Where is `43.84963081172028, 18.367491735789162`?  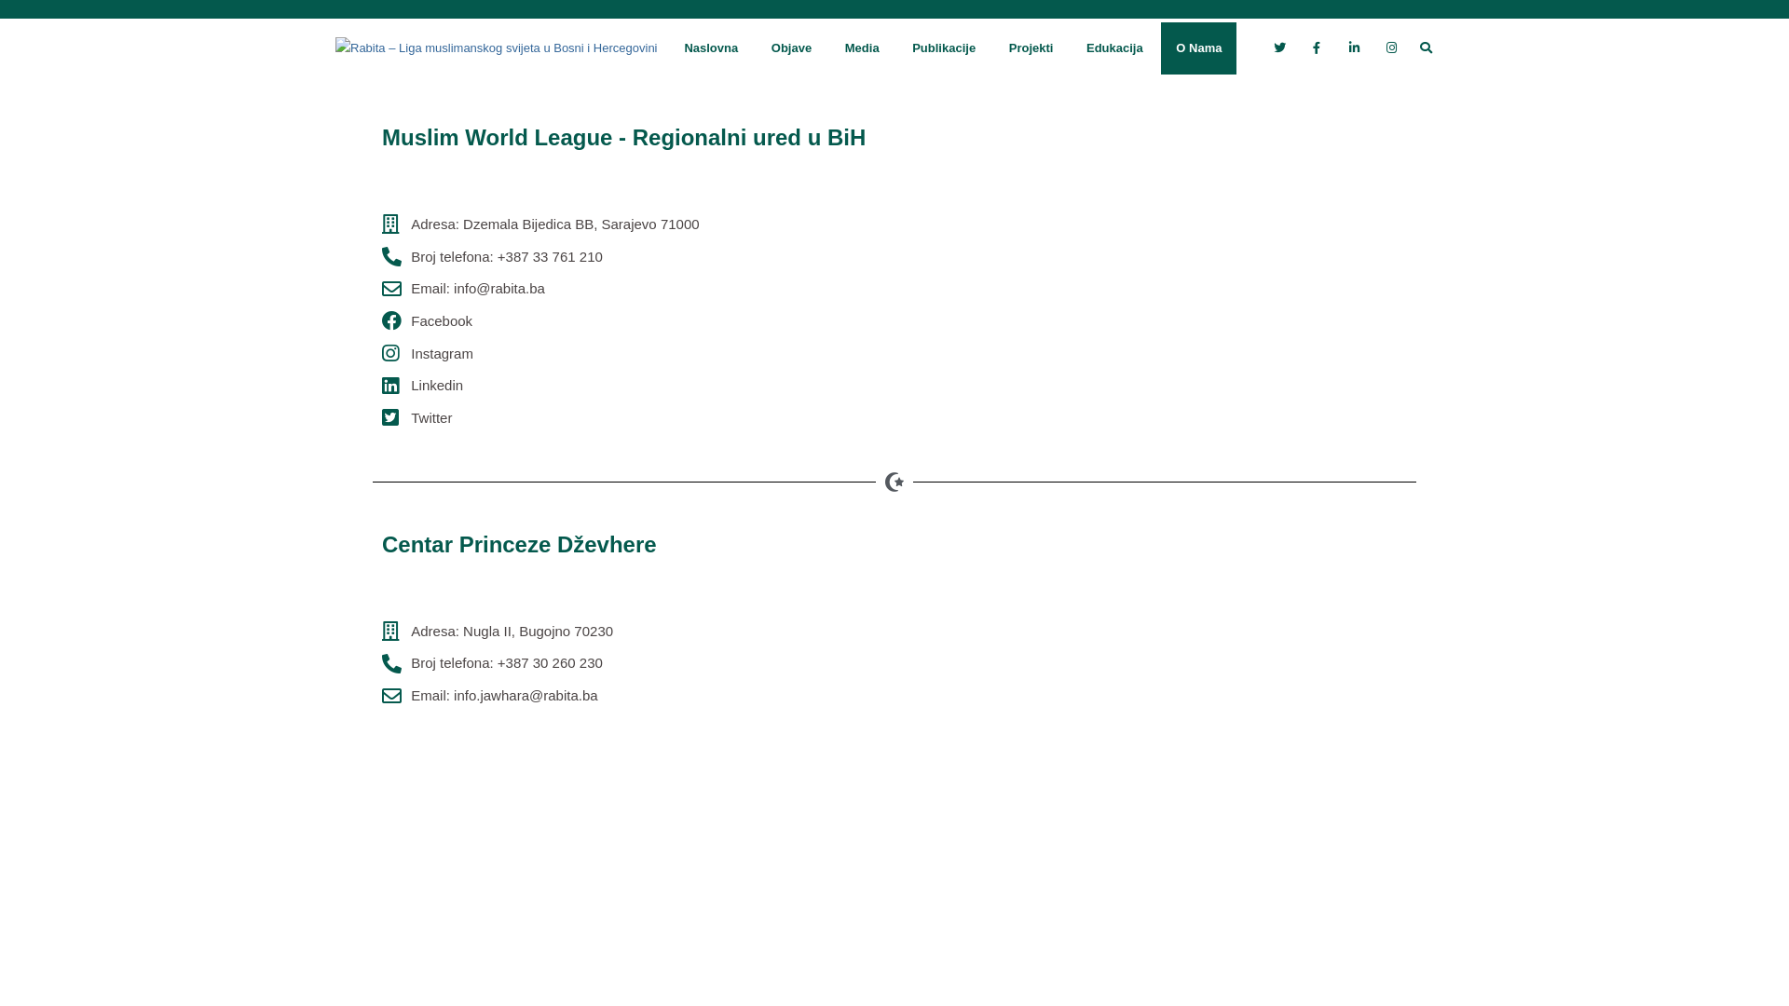 43.84963081172028, 18.367491735789162 is located at coordinates (1183, 278).